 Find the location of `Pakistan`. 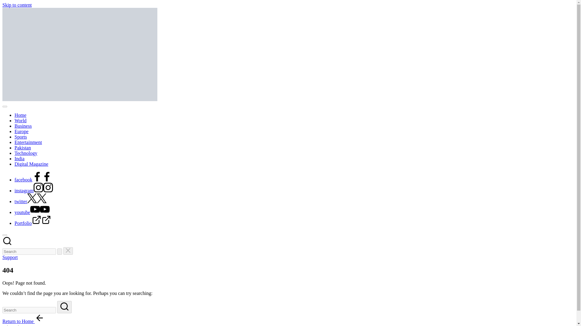

Pakistan is located at coordinates (22, 147).